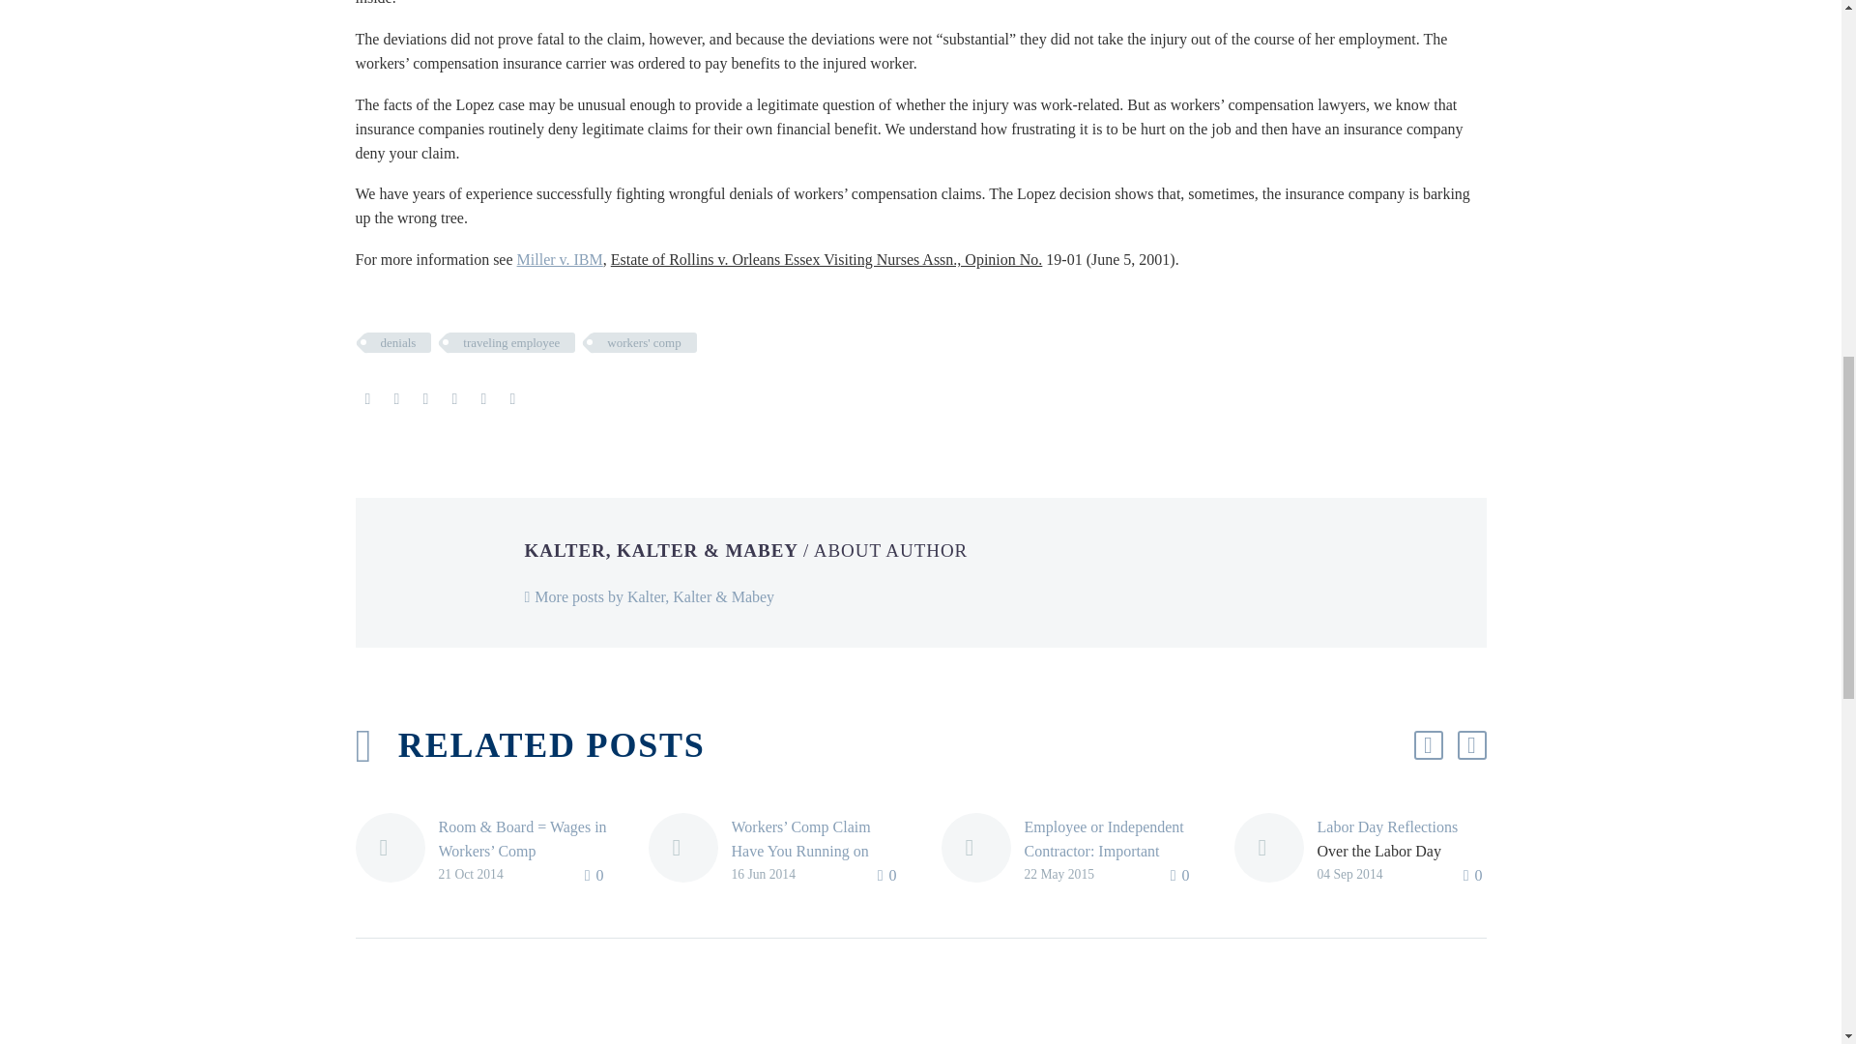 The height and width of the screenshot is (1044, 1856). I want to click on Like this, so click(595, 876).